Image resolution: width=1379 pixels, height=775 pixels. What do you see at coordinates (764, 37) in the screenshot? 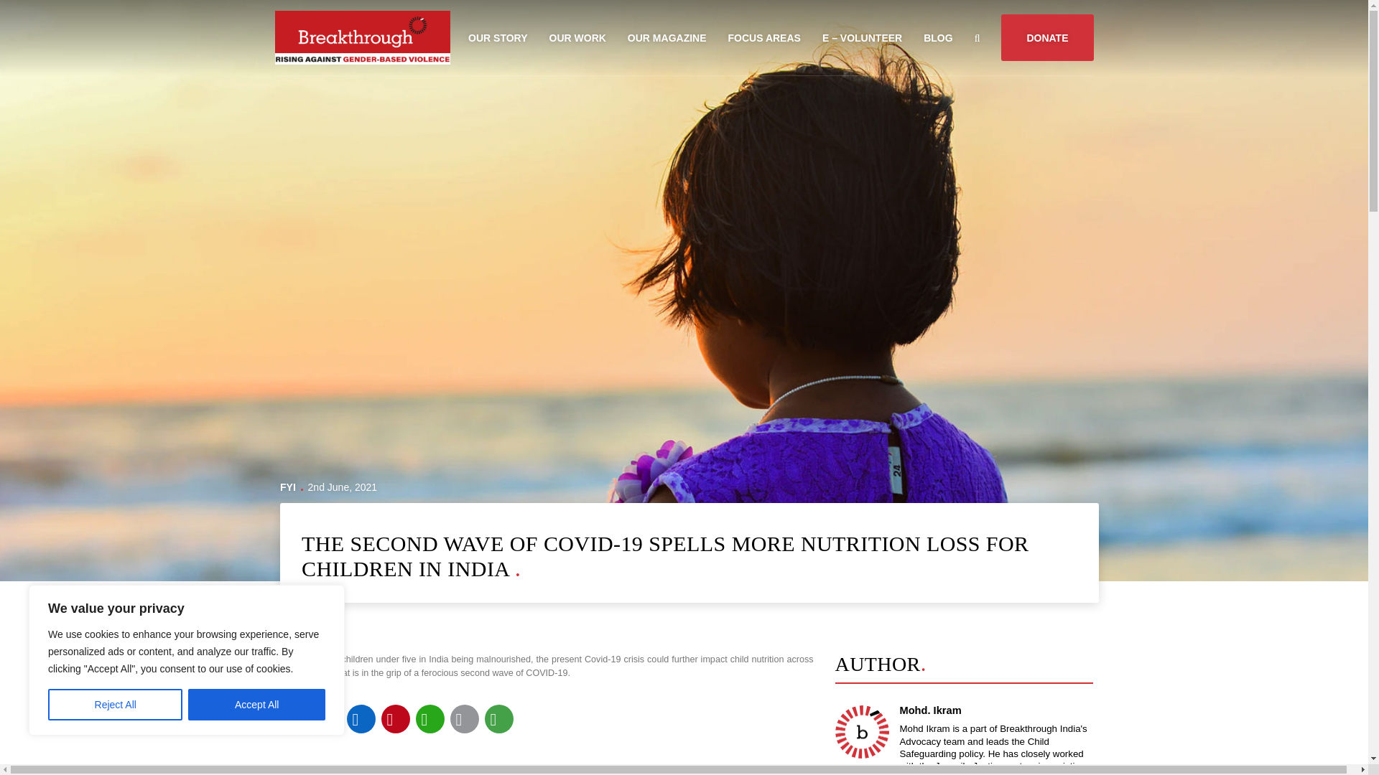
I see `FOCUS AREAS` at bounding box center [764, 37].